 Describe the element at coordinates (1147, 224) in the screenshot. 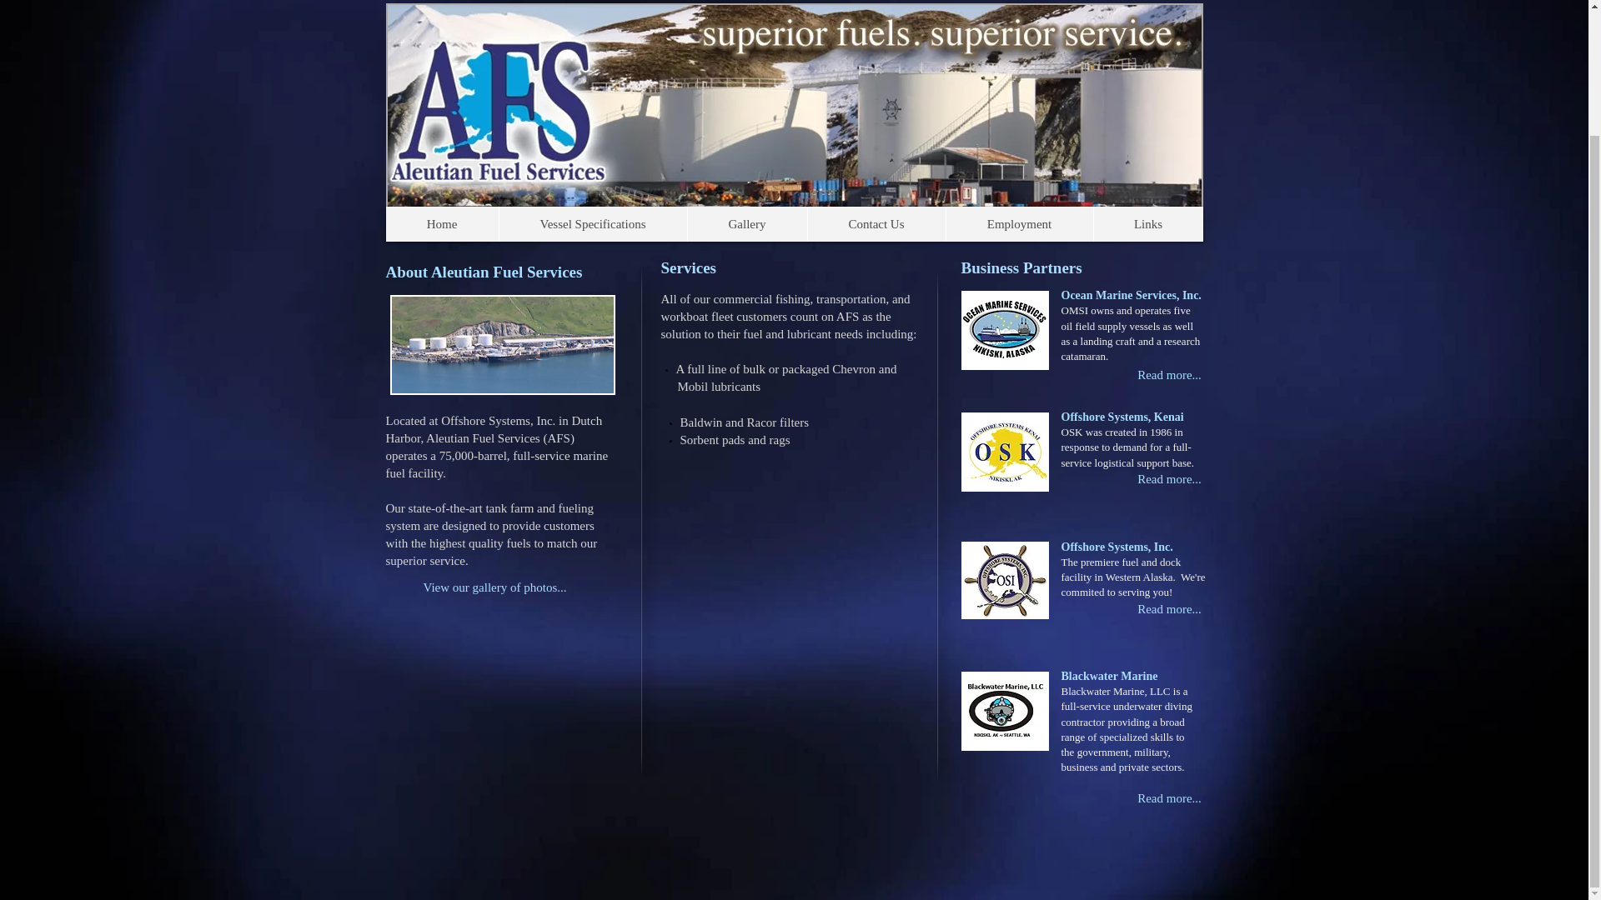

I see `Links` at that location.